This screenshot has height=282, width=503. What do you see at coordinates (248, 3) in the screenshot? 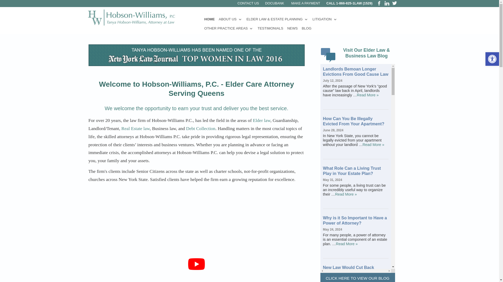
I see `CONTACT US` at bounding box center [248, 3].